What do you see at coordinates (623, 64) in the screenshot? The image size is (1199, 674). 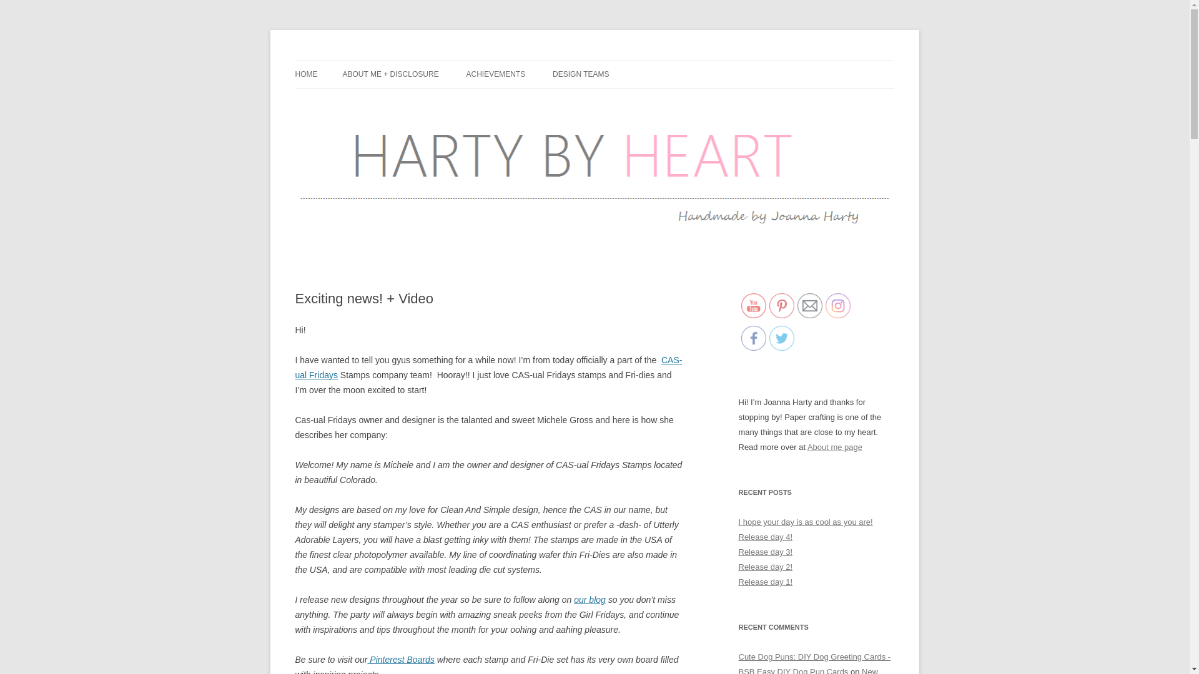 I see `Skip to content` at bounding box center [623, 64].